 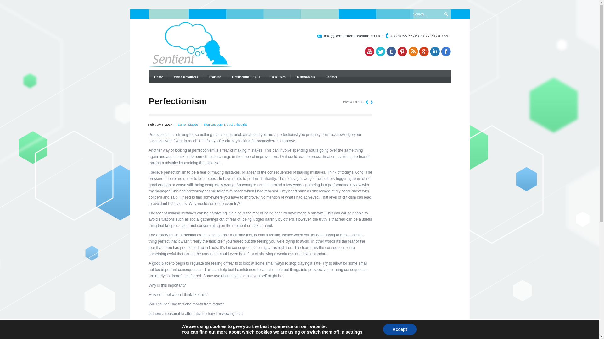 I want to click on Video Resources, so click(x=186, y=76).